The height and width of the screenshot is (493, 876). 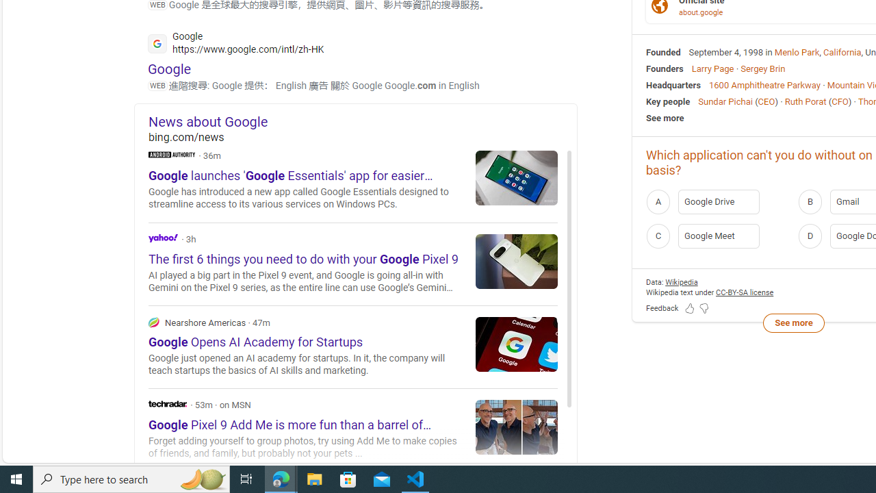 What do you see at coordinates (153, 322) in the screenshot?
I see `Nearshore Americas` at bounding box center [153, 322].